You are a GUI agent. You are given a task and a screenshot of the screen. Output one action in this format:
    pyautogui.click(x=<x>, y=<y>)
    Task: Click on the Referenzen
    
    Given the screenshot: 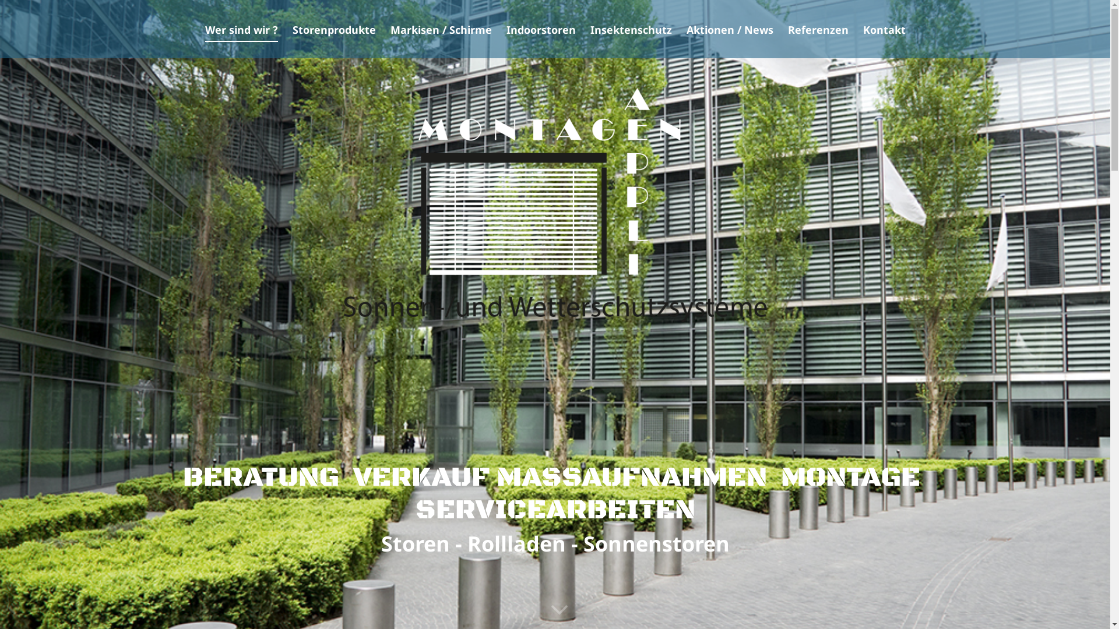 What is the action you would take?
    pyautogui.click(x=818, y=32)
    